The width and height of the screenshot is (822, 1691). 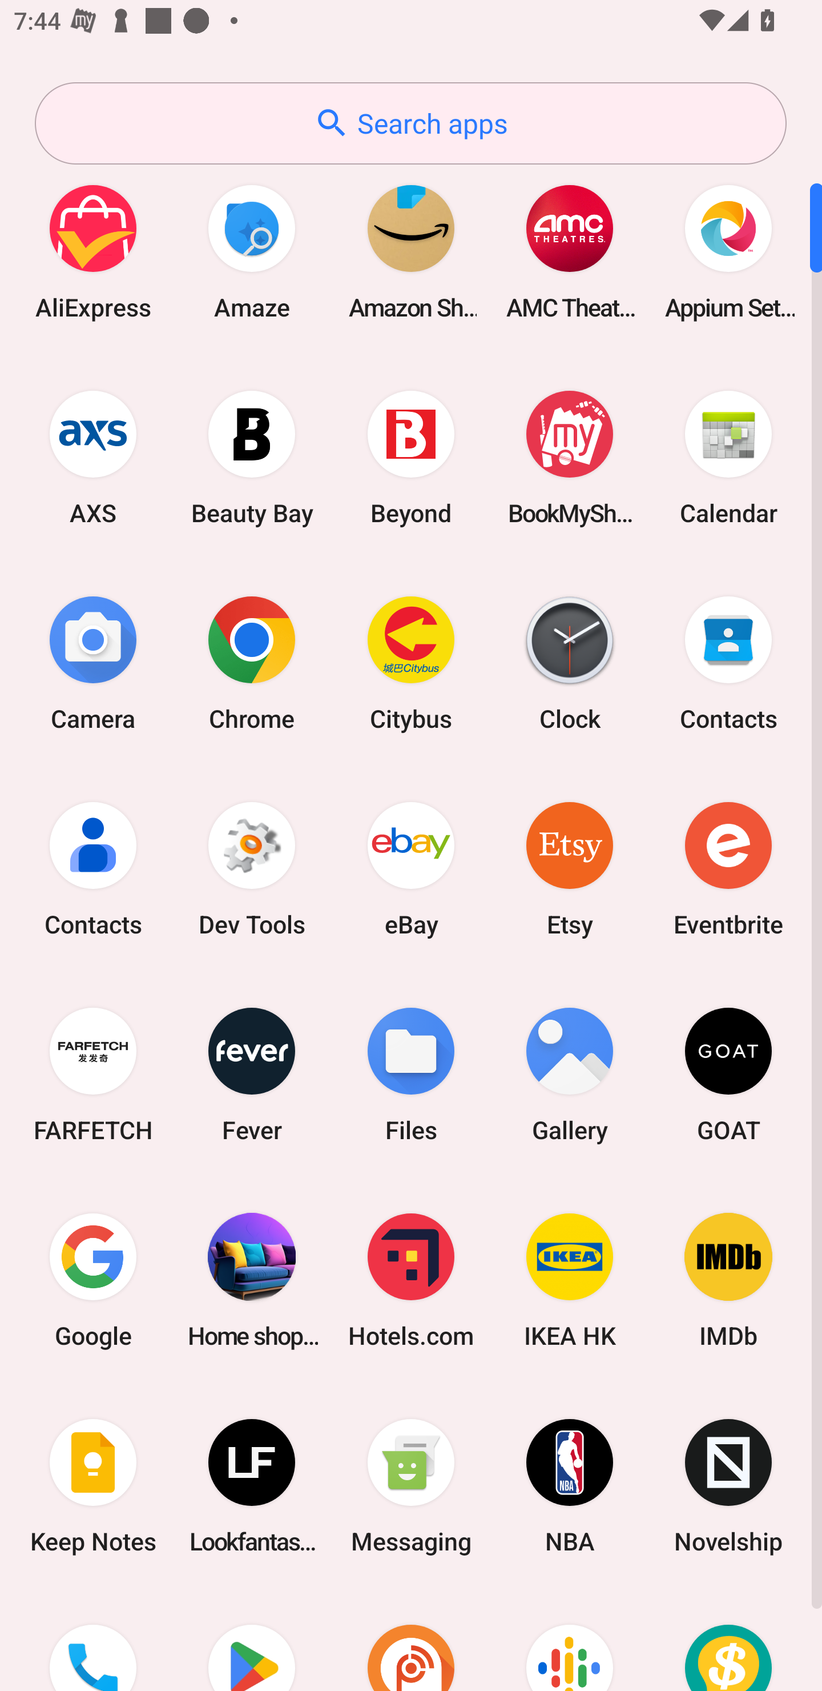 What do you see at coordinates (570, 1640) in the screenshot?
I see `Podcasts` at bounding box center [570, 1640].